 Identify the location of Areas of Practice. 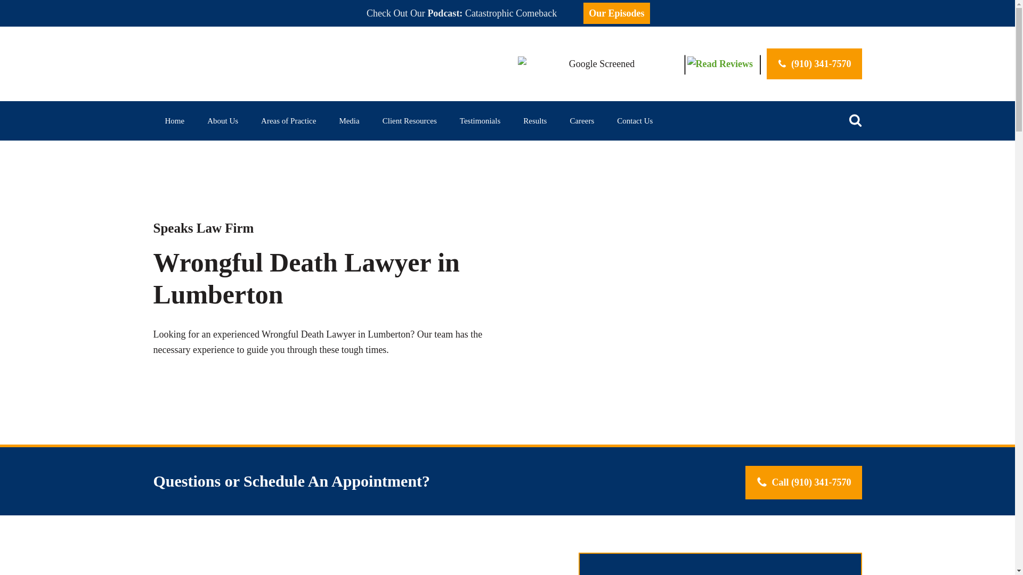
(288, 120).